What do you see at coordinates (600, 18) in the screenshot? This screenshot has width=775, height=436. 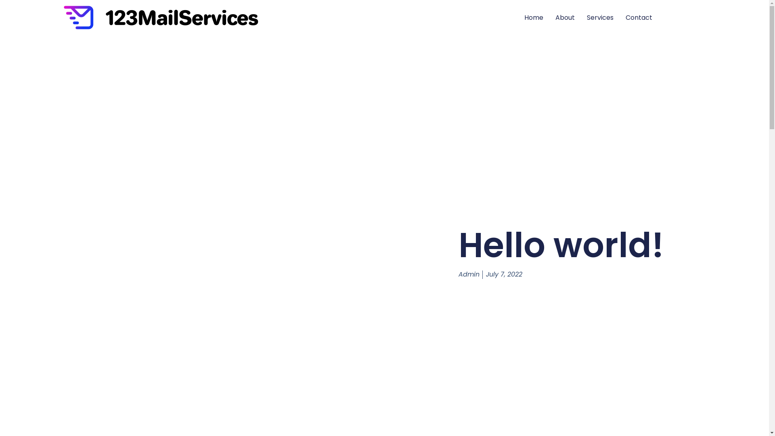 I see `Services` at bounding box center [600, 18].